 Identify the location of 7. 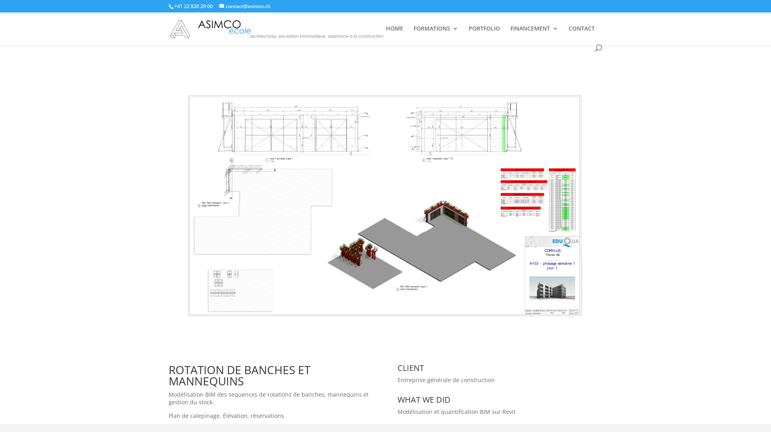
(396, 363).